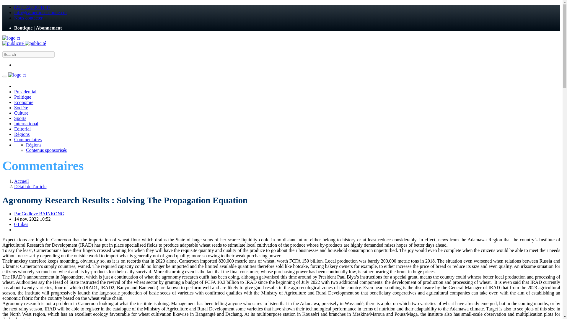  Describe the element at coordinates (21, 224) in the screenshot. I see `0 Likes` at that location.